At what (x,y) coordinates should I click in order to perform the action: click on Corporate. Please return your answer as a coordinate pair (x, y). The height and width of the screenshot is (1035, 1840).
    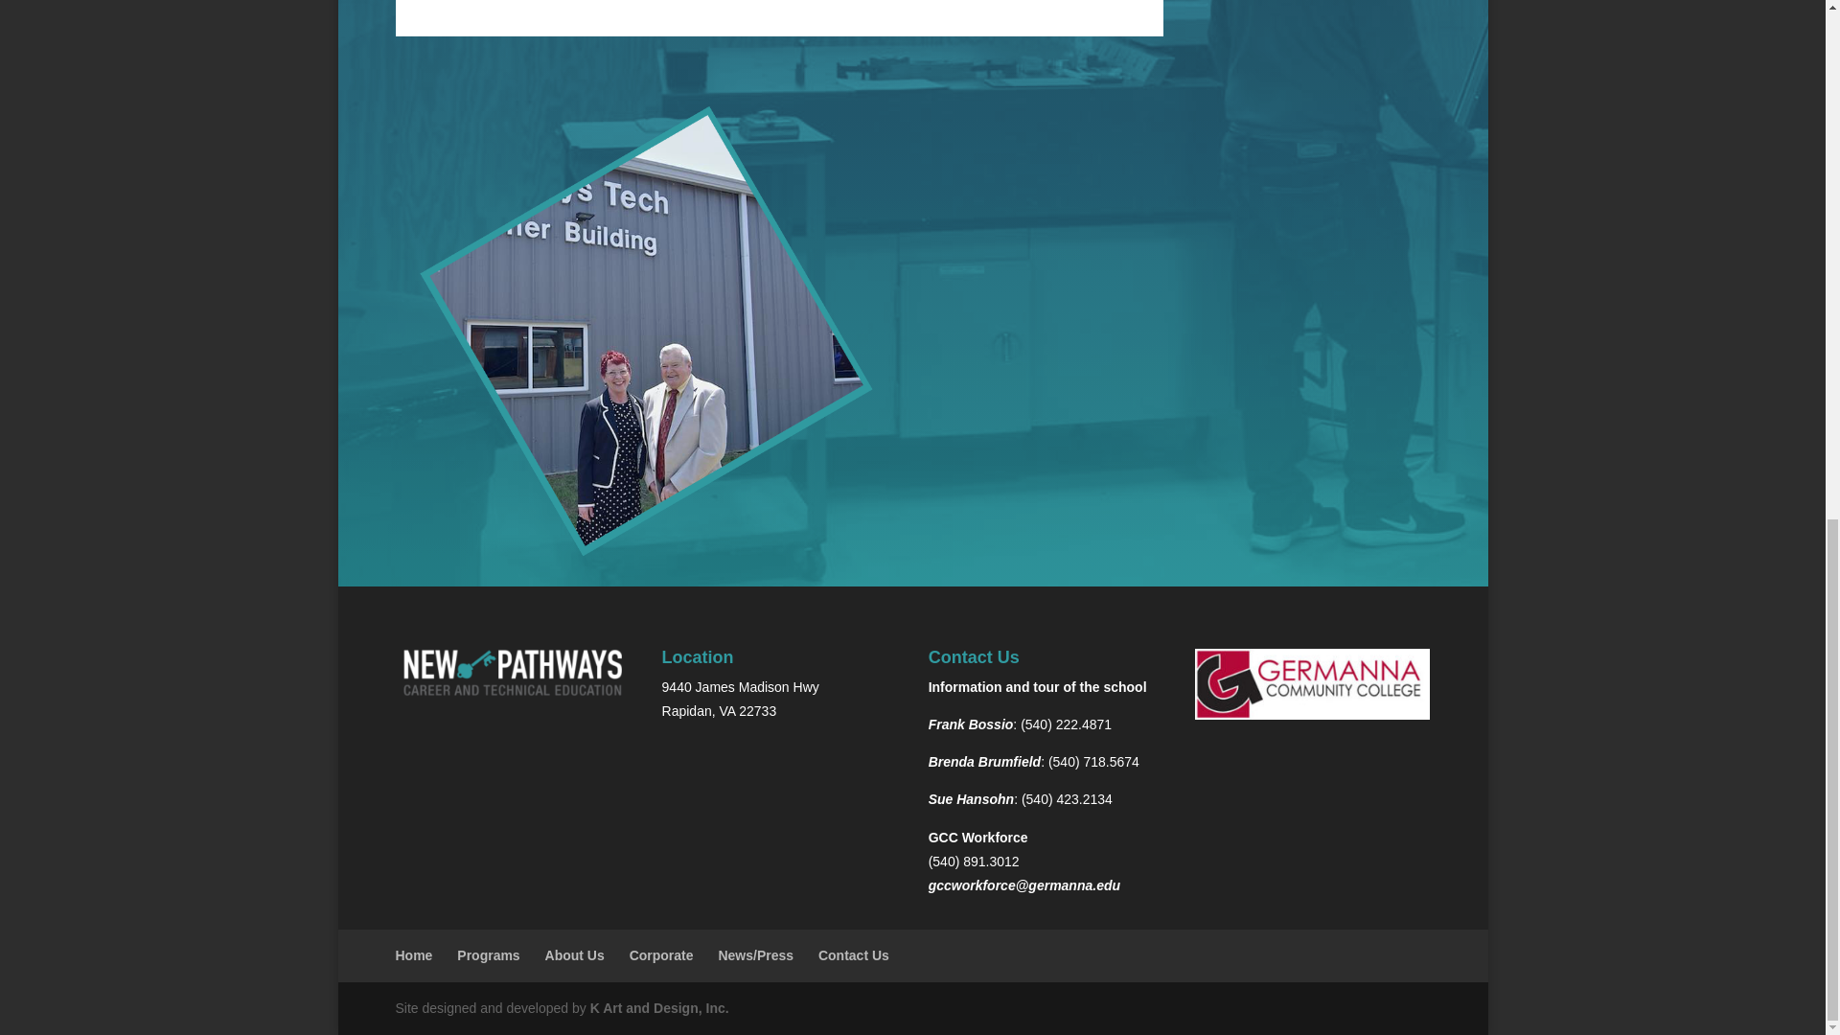
    Looking at the image, I should click on (661, 955).